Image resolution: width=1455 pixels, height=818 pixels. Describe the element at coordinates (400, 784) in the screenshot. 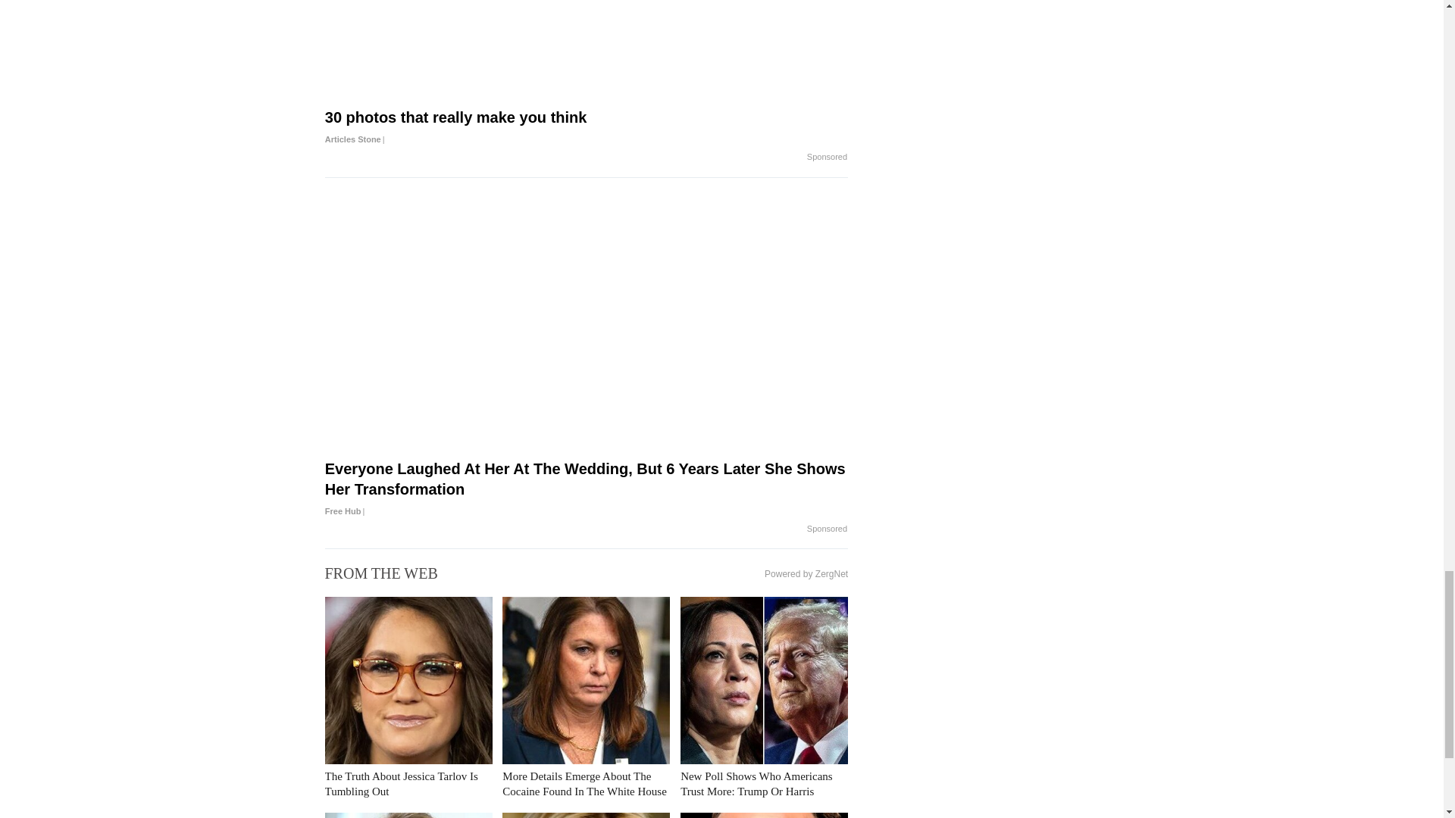

I see `The Truth About Jessica Tarlov Is Tumbling Out` at that location.